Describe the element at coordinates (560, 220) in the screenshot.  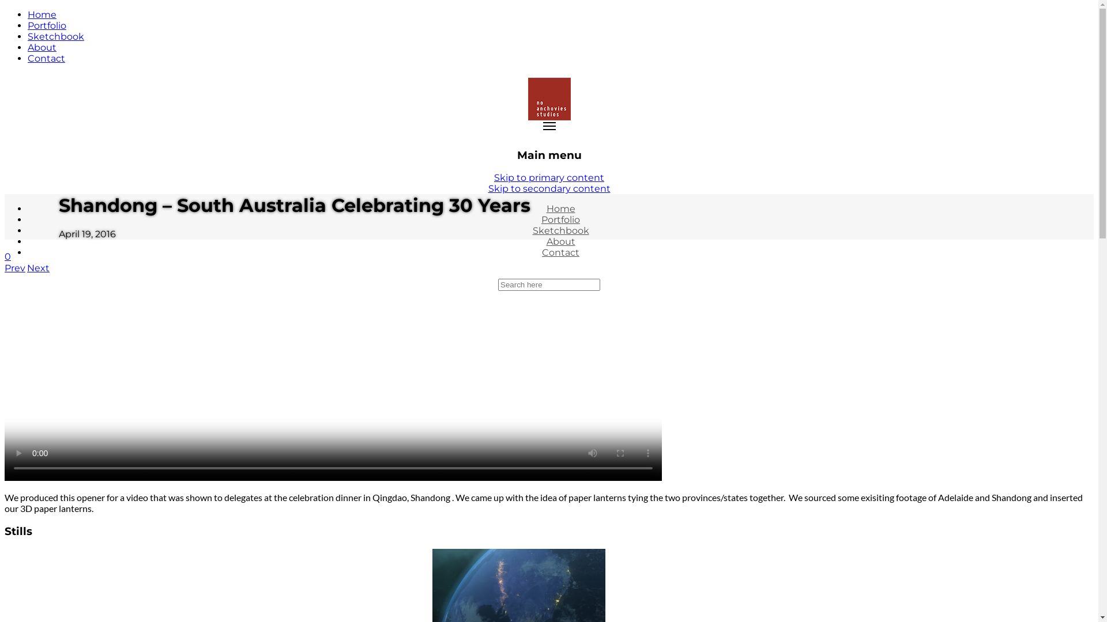
I see `Portfolio` at that location.